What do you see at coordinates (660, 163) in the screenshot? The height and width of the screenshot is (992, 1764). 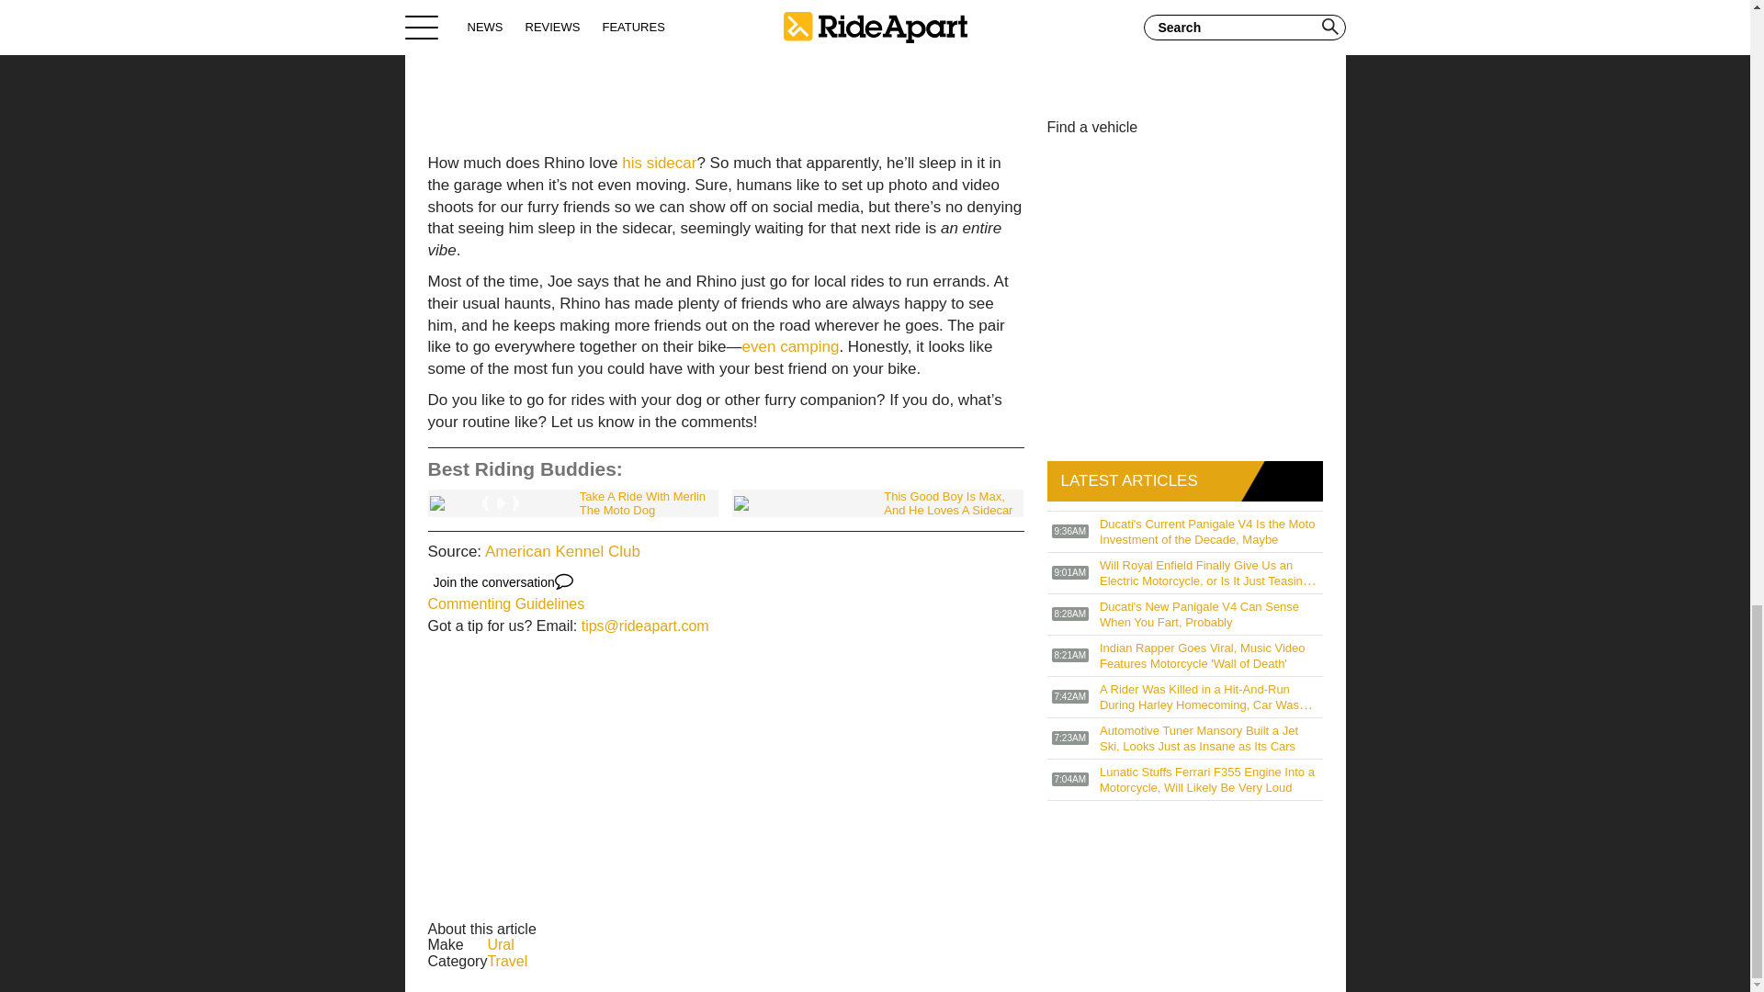 I see `his sidecar` at bounding box center [660, 163].